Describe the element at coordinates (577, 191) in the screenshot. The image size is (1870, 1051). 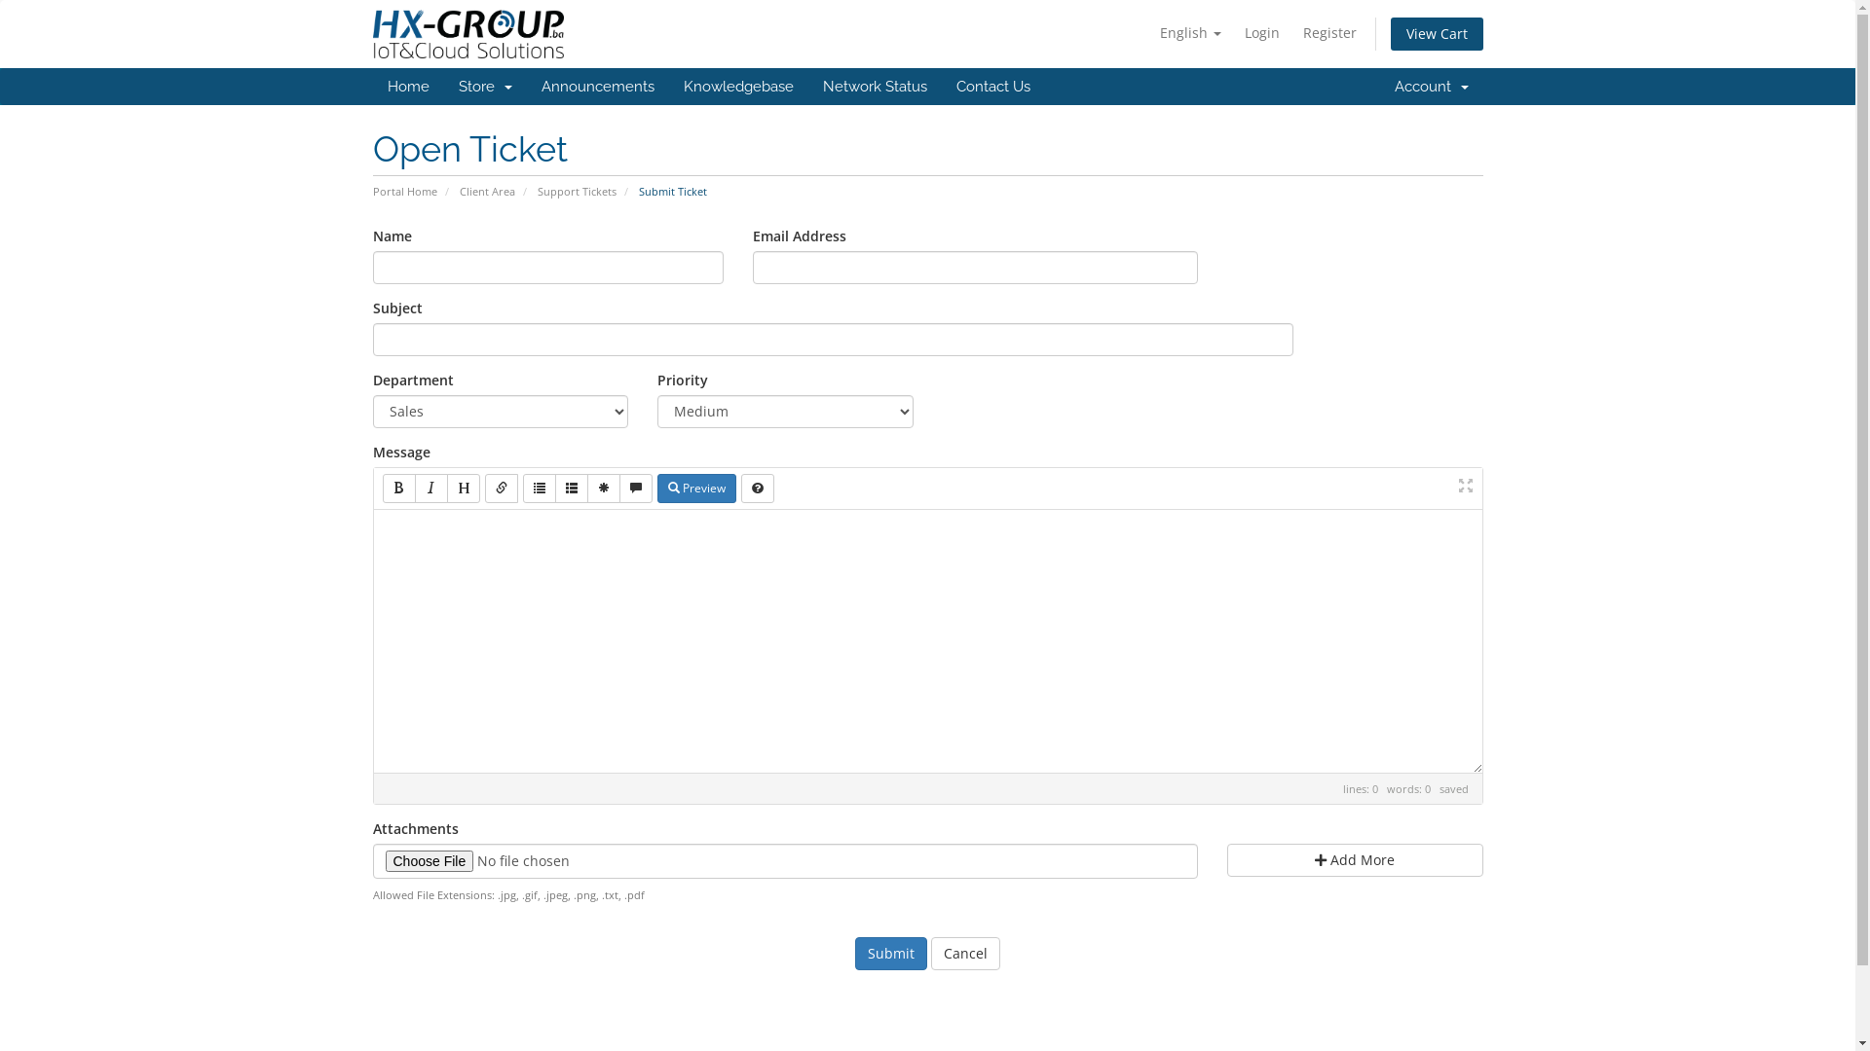
I see `Support Tickets` at that location.